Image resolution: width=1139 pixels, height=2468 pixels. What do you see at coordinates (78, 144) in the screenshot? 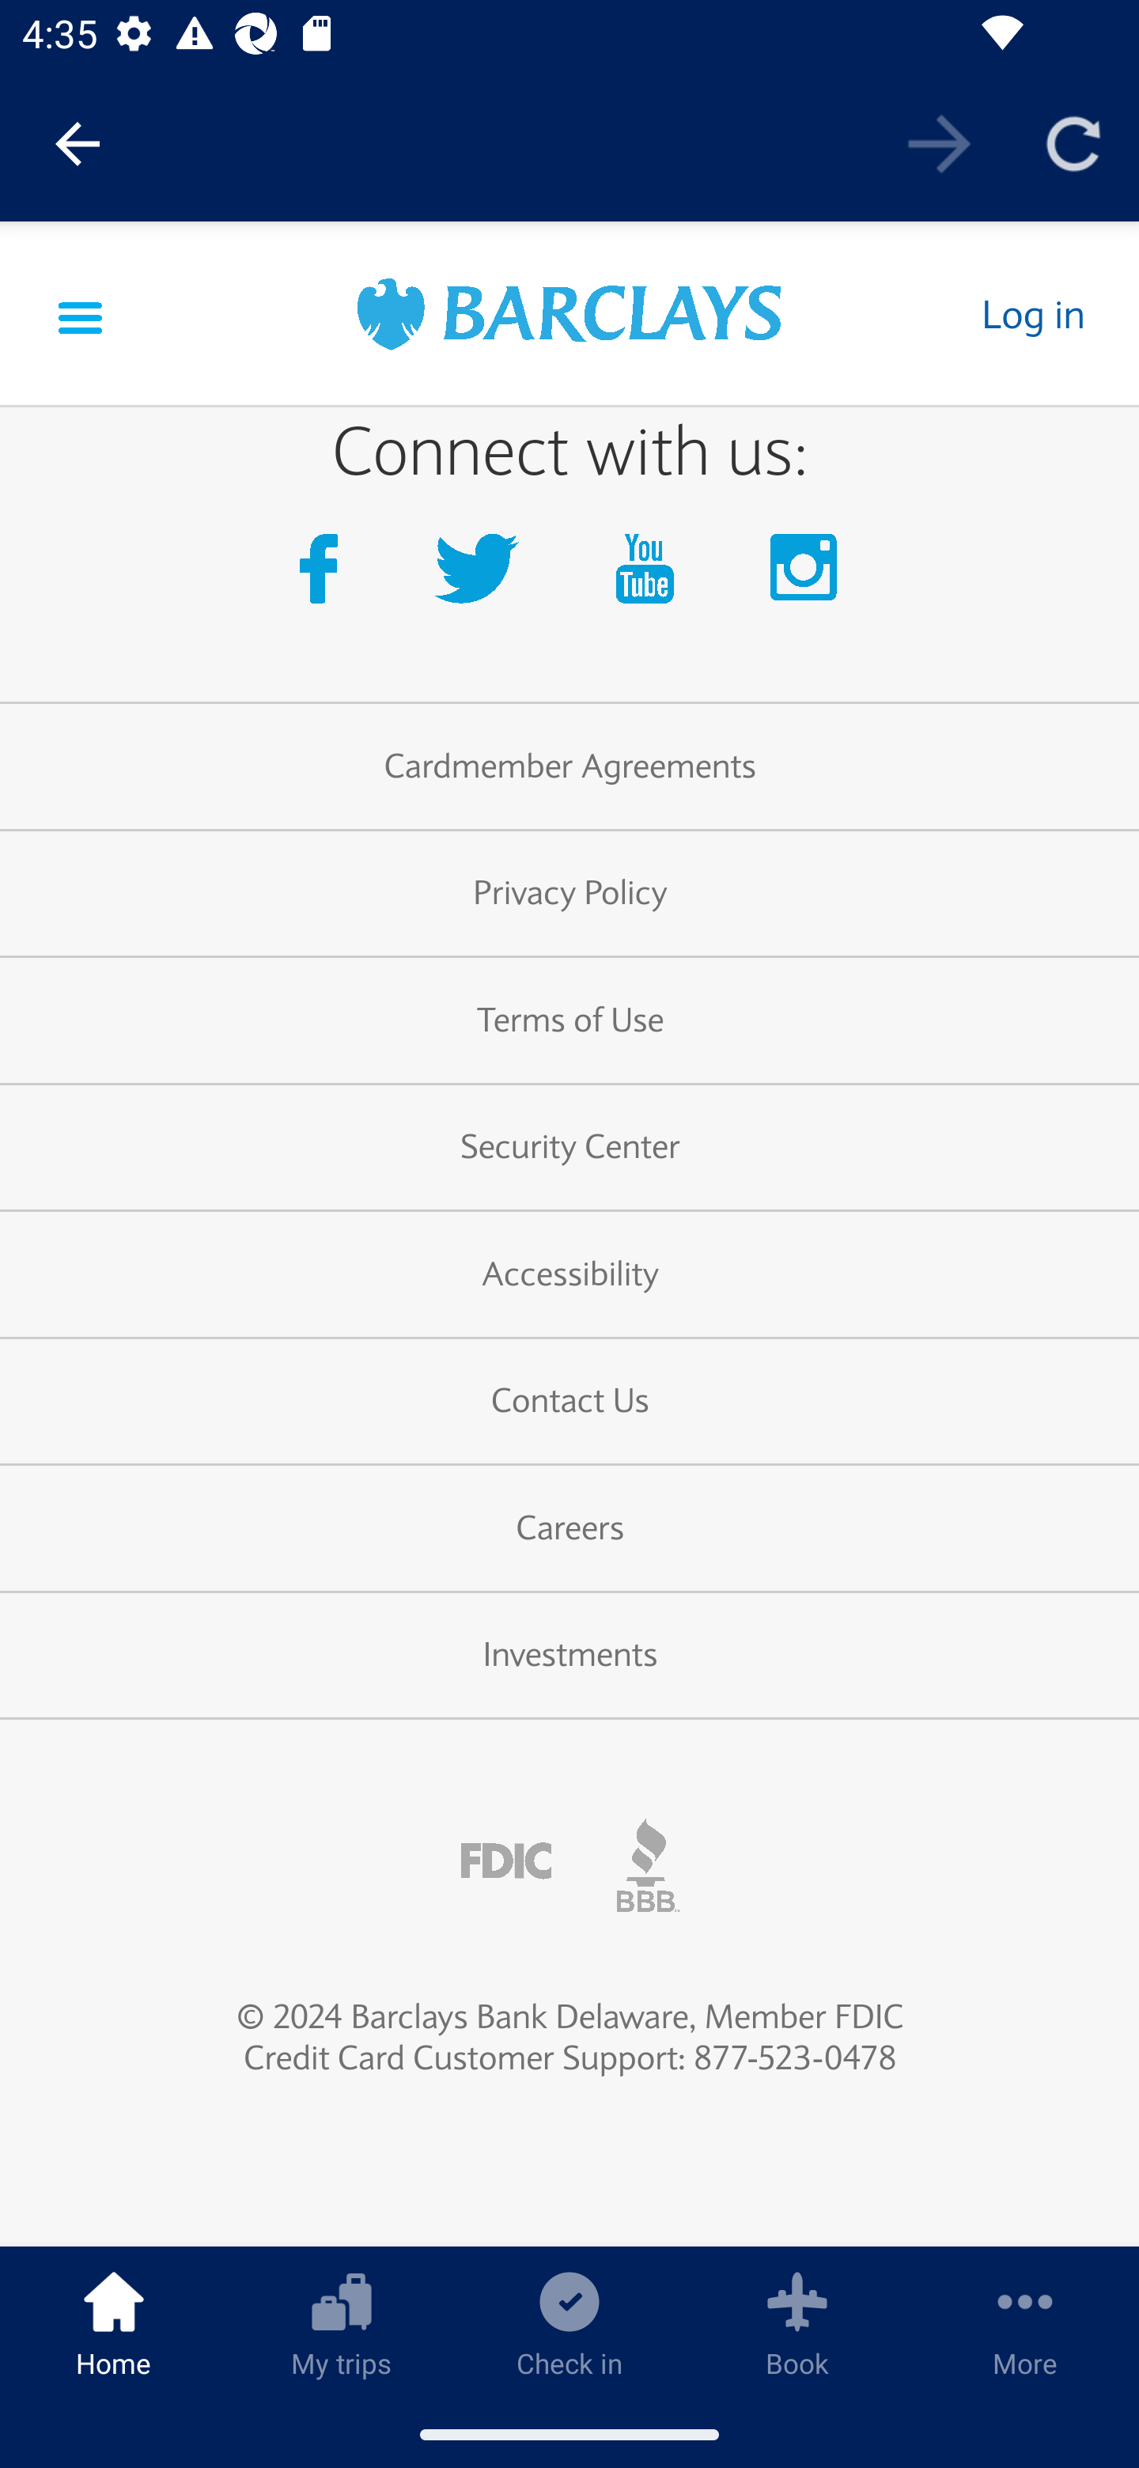
I see `Navigate up` at bounding box center [78, 144].